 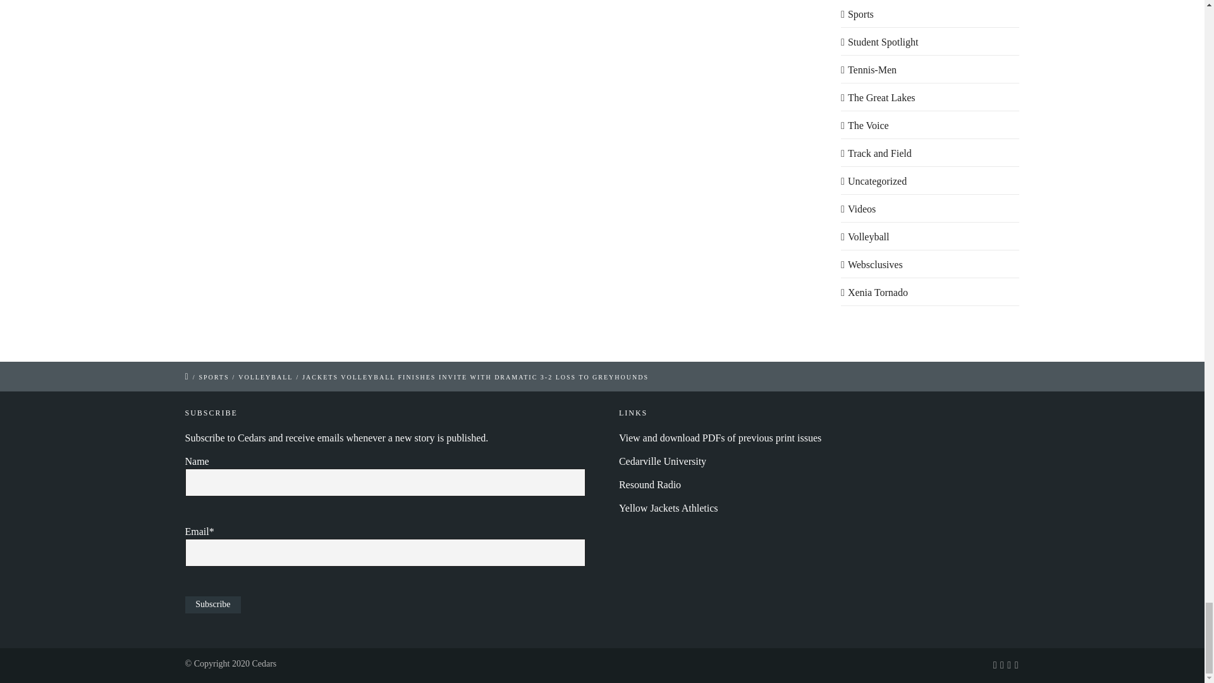 What do you see at coordinates (650, 484) in the screenshot?
I see `Resound Radio` at bounding box center [650, 484].